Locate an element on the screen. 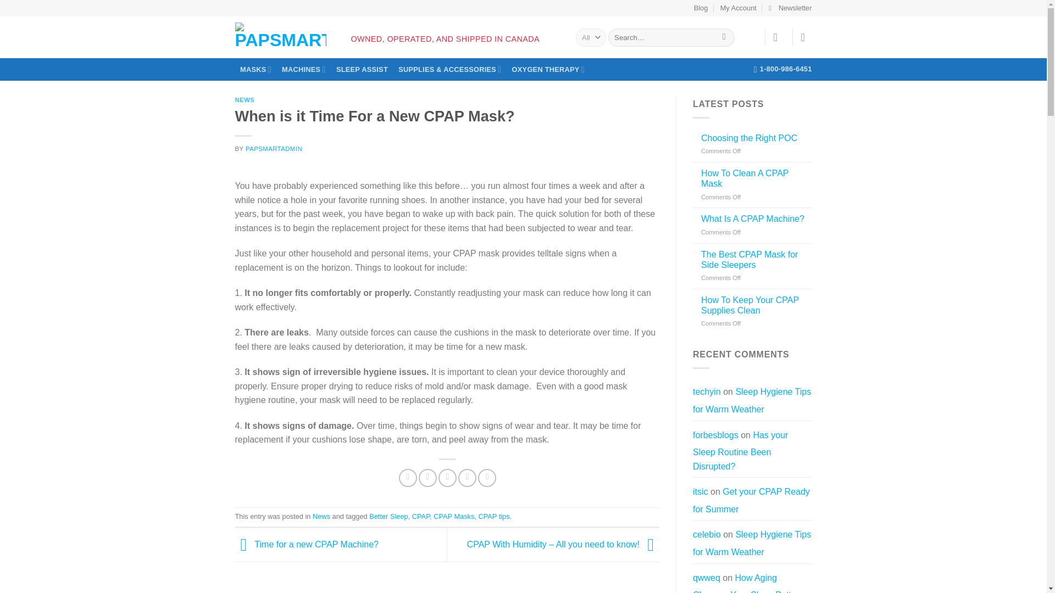  PAPSMARTADMIN is located at coordinates (274, 148).